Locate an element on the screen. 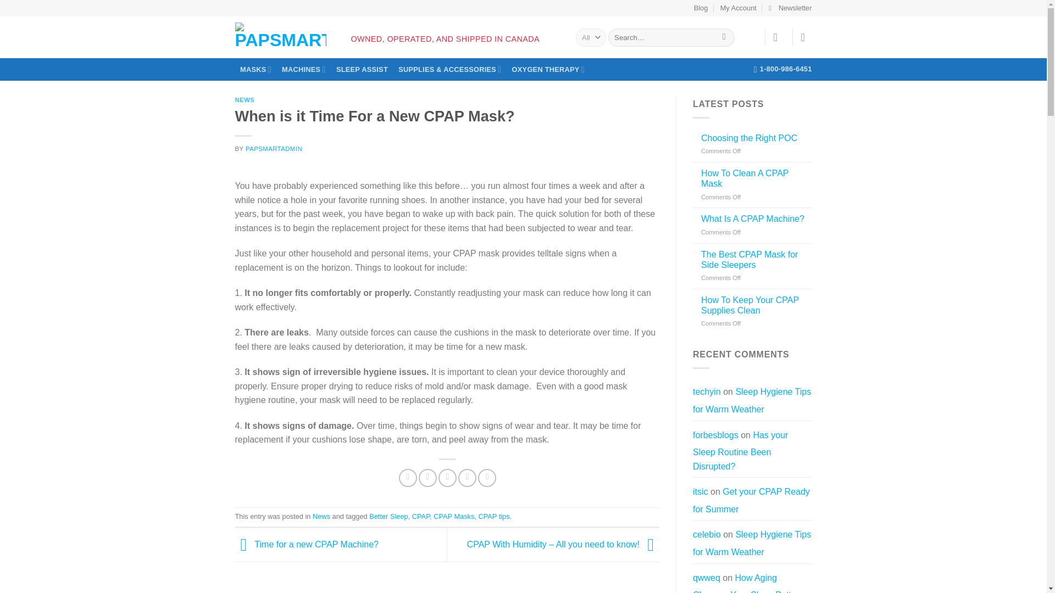  PAPSMARTADMIN is located at coordinates (274, 148).